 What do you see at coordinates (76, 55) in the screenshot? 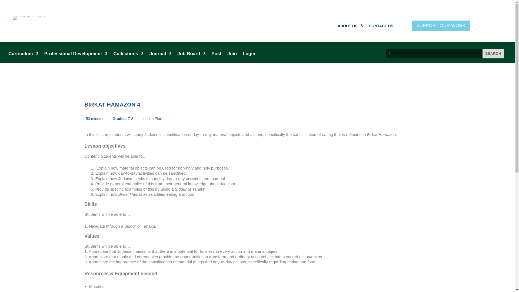
I see `Professional Development` at bounding box center [76, 55].